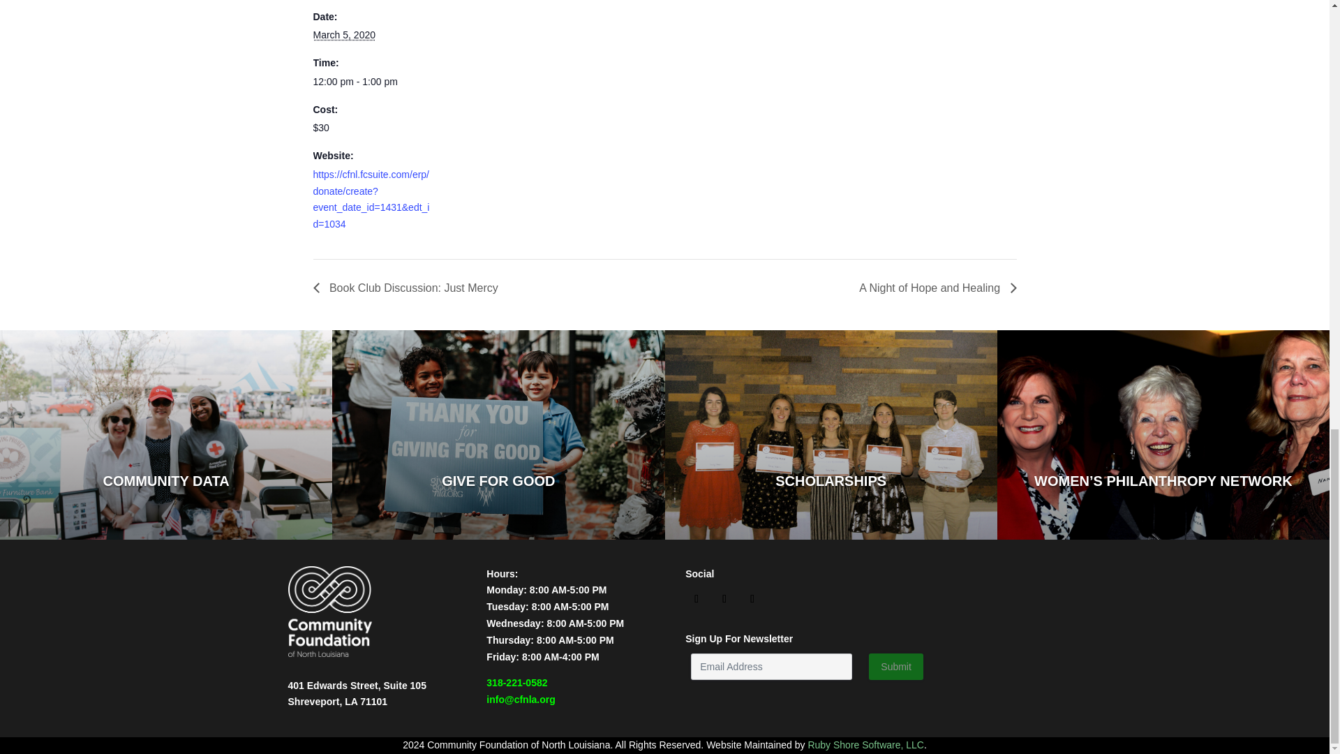  Describe the element at coordinates (371, 82) in the screenshot. I see `2020-03-05` at that location.